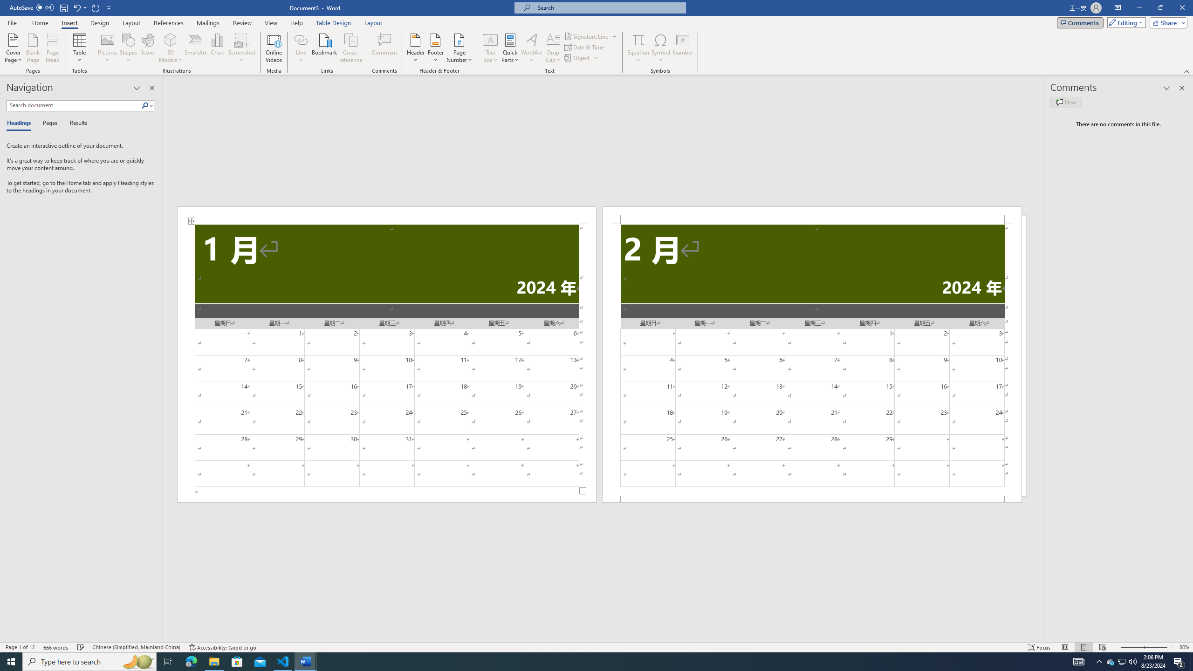 The height and width of the screenshot is (671, 1193). Describe the element at coordinates (531, 48) in the screenshot. I see `WordArt` at that location.